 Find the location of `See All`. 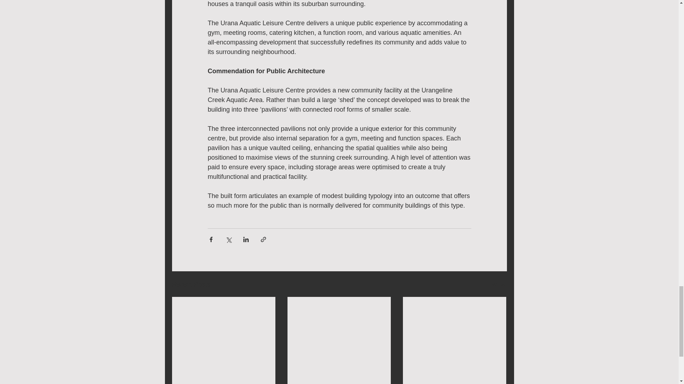

See All is located at coordinates (499, 284).